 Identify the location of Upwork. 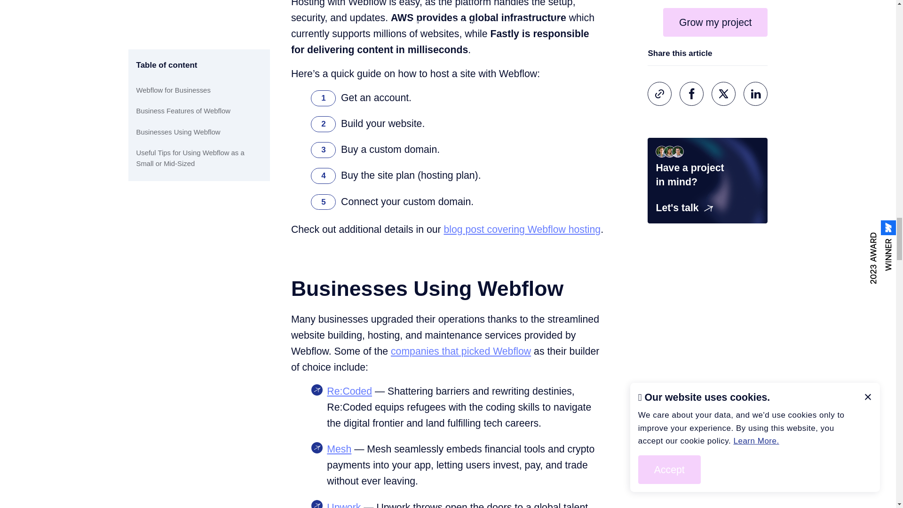
(343, 504).